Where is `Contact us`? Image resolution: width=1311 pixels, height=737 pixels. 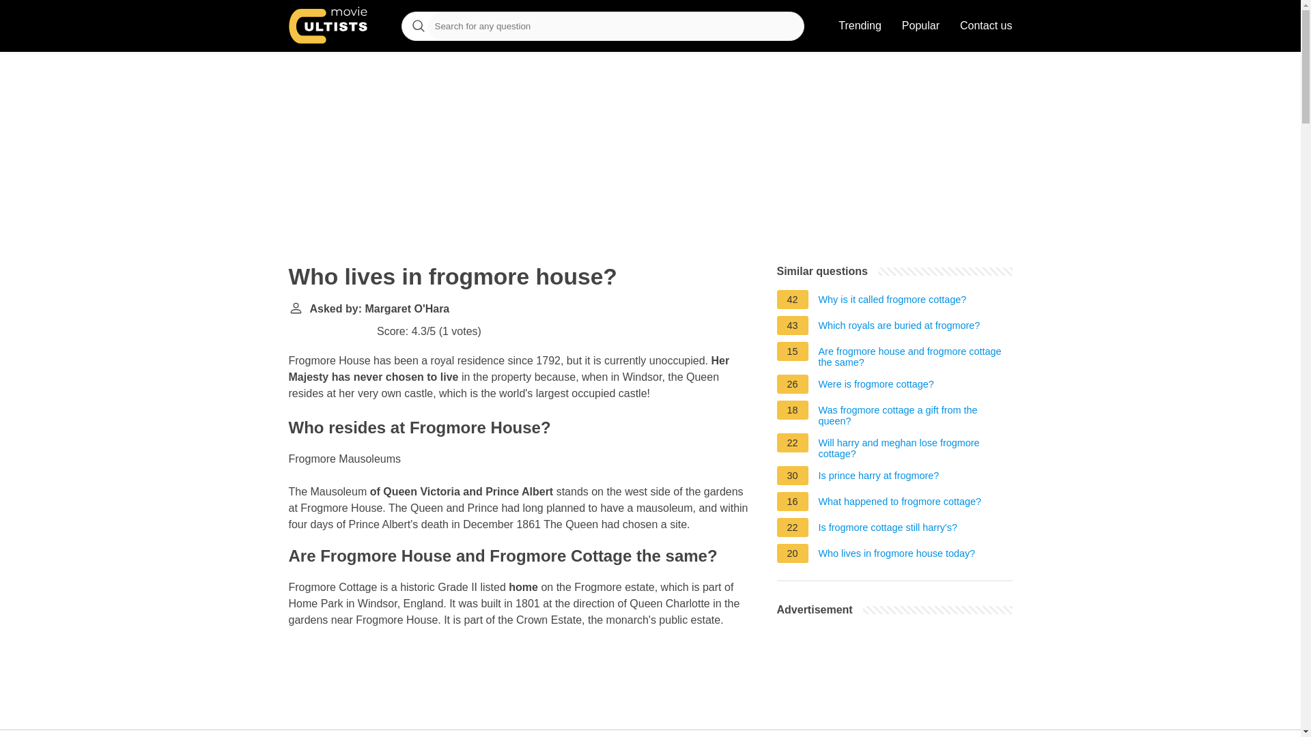
Contact us is located at coordinates (986, 26).